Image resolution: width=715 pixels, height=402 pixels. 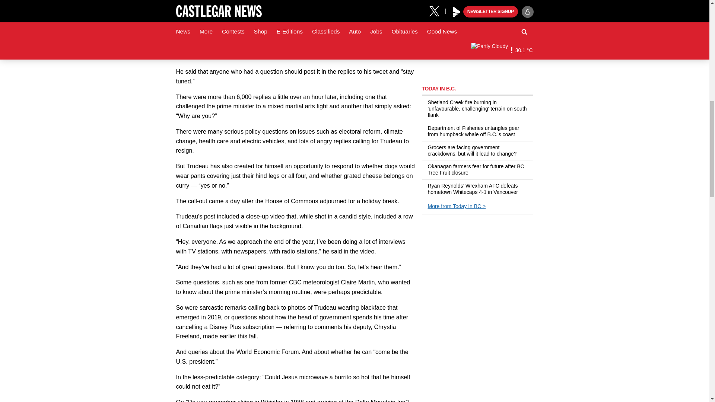 What do you see at coordinates (443, 115) in the screenshot?
I see `Has a gallery` at bounding box center [443, 115].